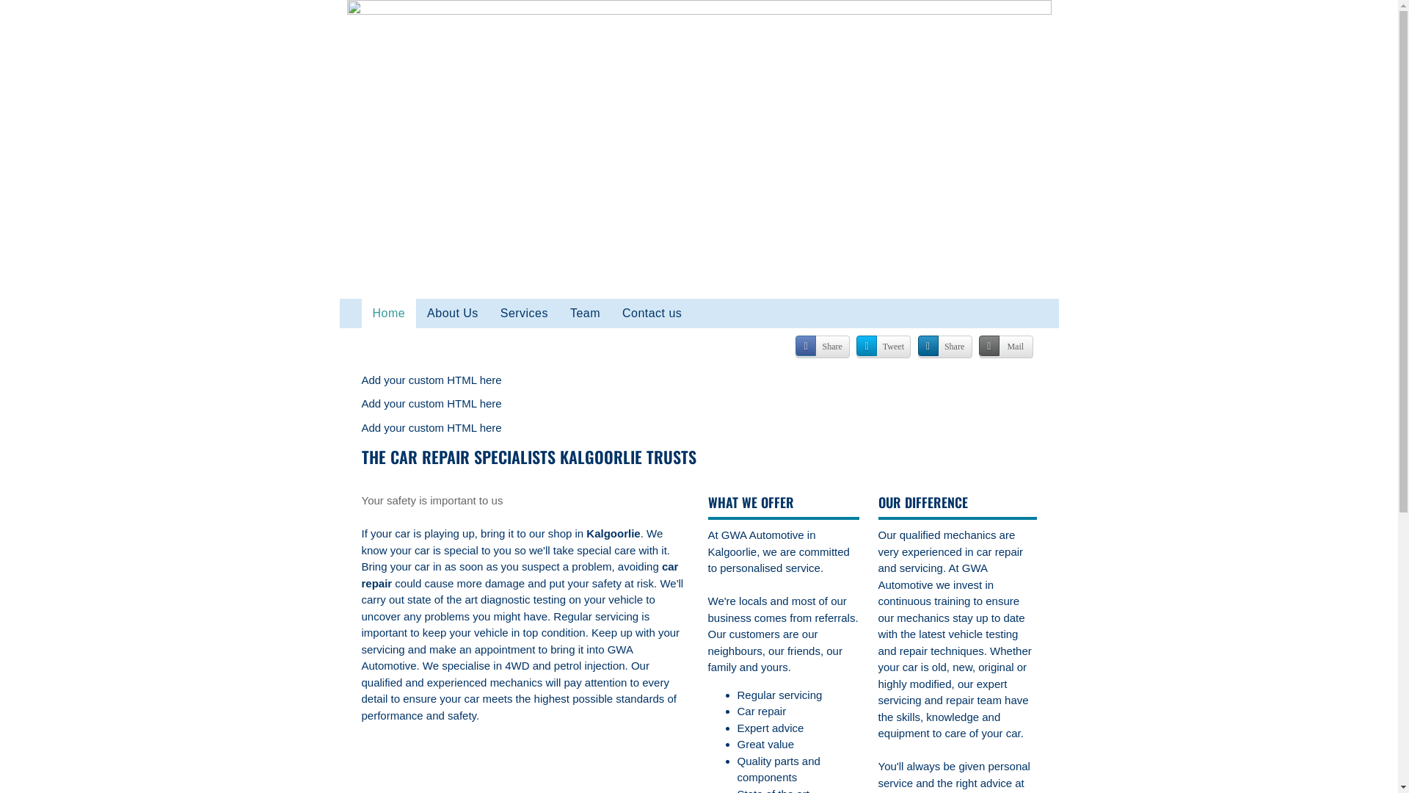 This screenshot has height=793, width=1409. What do you see at coordinates (524, 313) in the screenshot?
I see `Services` at bounding box center [524, 313].